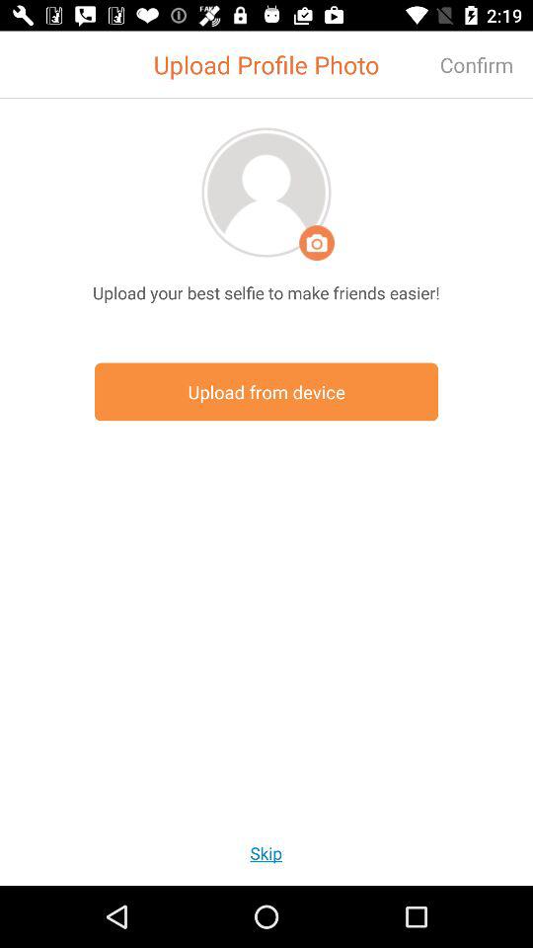 This screenshot has height=948, width=533. Describe the element at coordinates (266, 192) in the screenshot. I see `profile picture` at that location.